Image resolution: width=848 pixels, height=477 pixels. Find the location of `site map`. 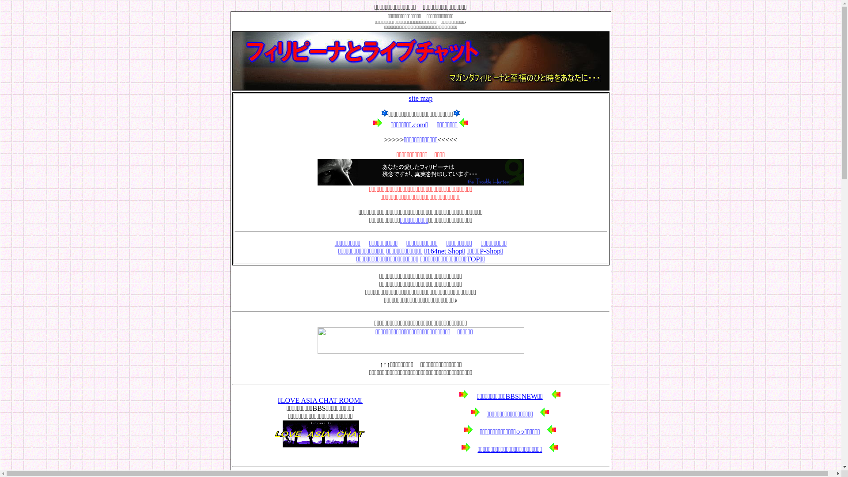

site map is located at coordinates (420, 98).